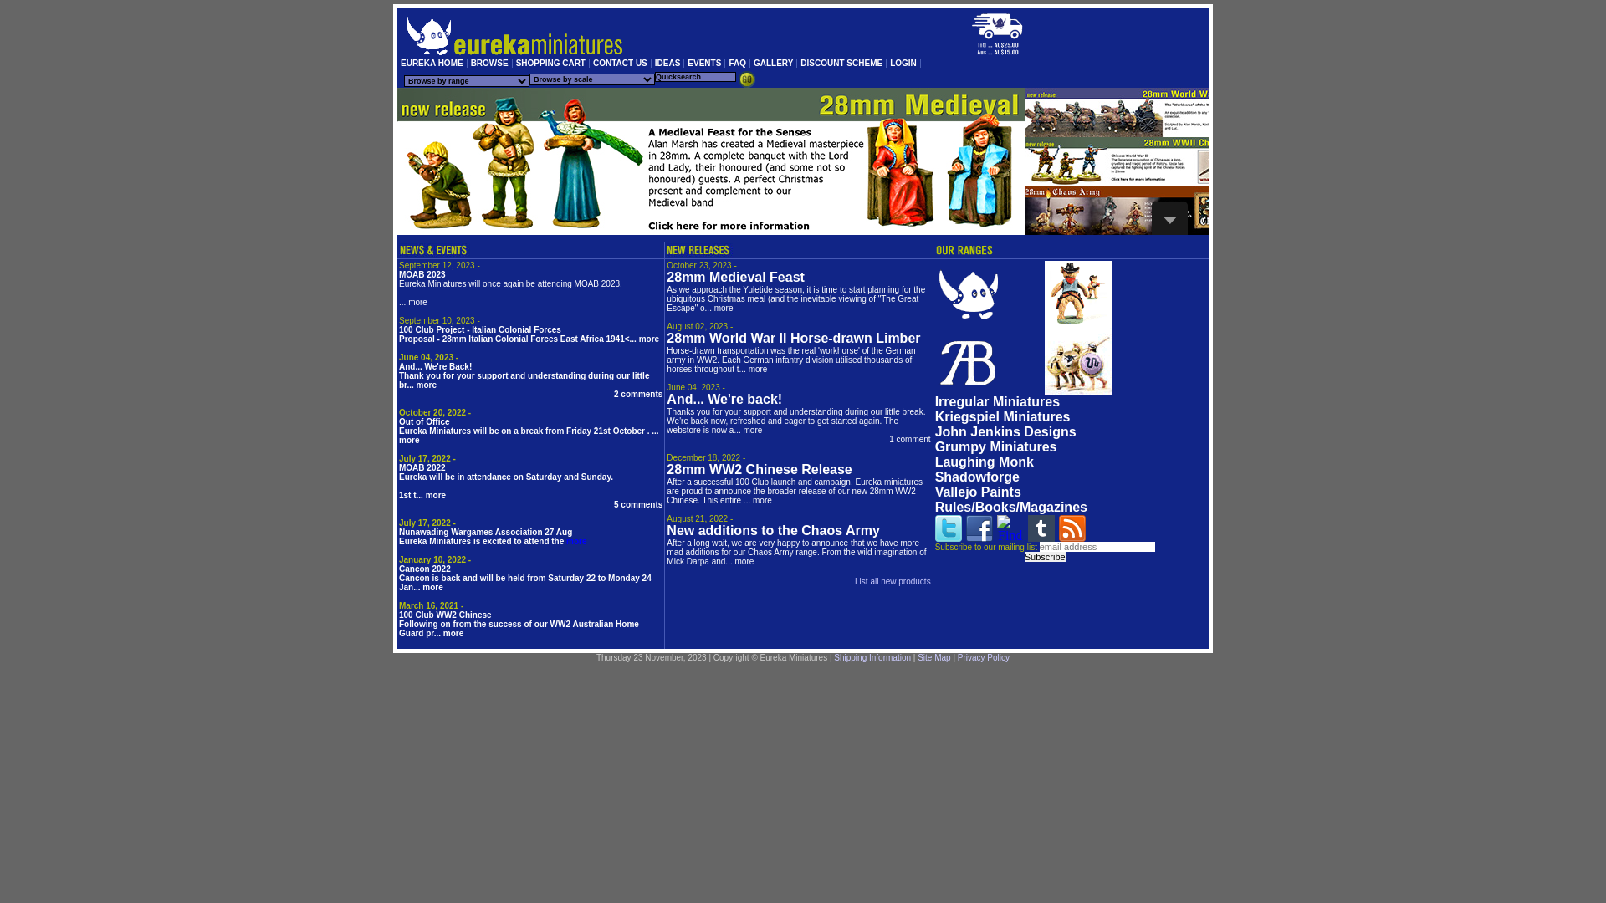 This screenshot has width=1606, height=903. Describe the element at coordinates (997, 401) in the screenshot. I see `Irregular Miniatures` at that location.